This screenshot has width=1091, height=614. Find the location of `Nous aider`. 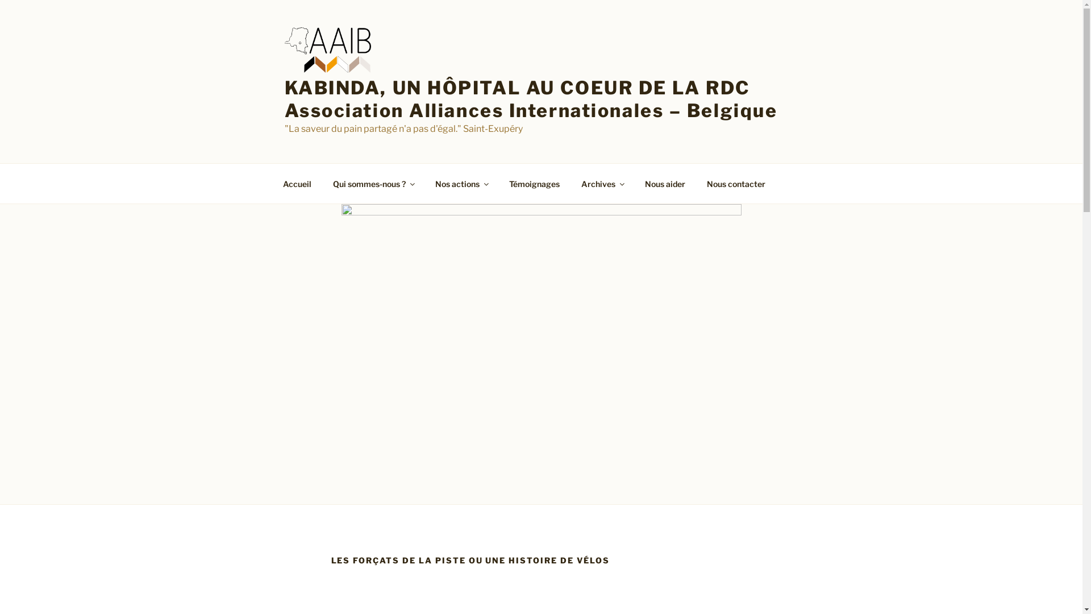

Nous aider is located at coordinates (665, 183).